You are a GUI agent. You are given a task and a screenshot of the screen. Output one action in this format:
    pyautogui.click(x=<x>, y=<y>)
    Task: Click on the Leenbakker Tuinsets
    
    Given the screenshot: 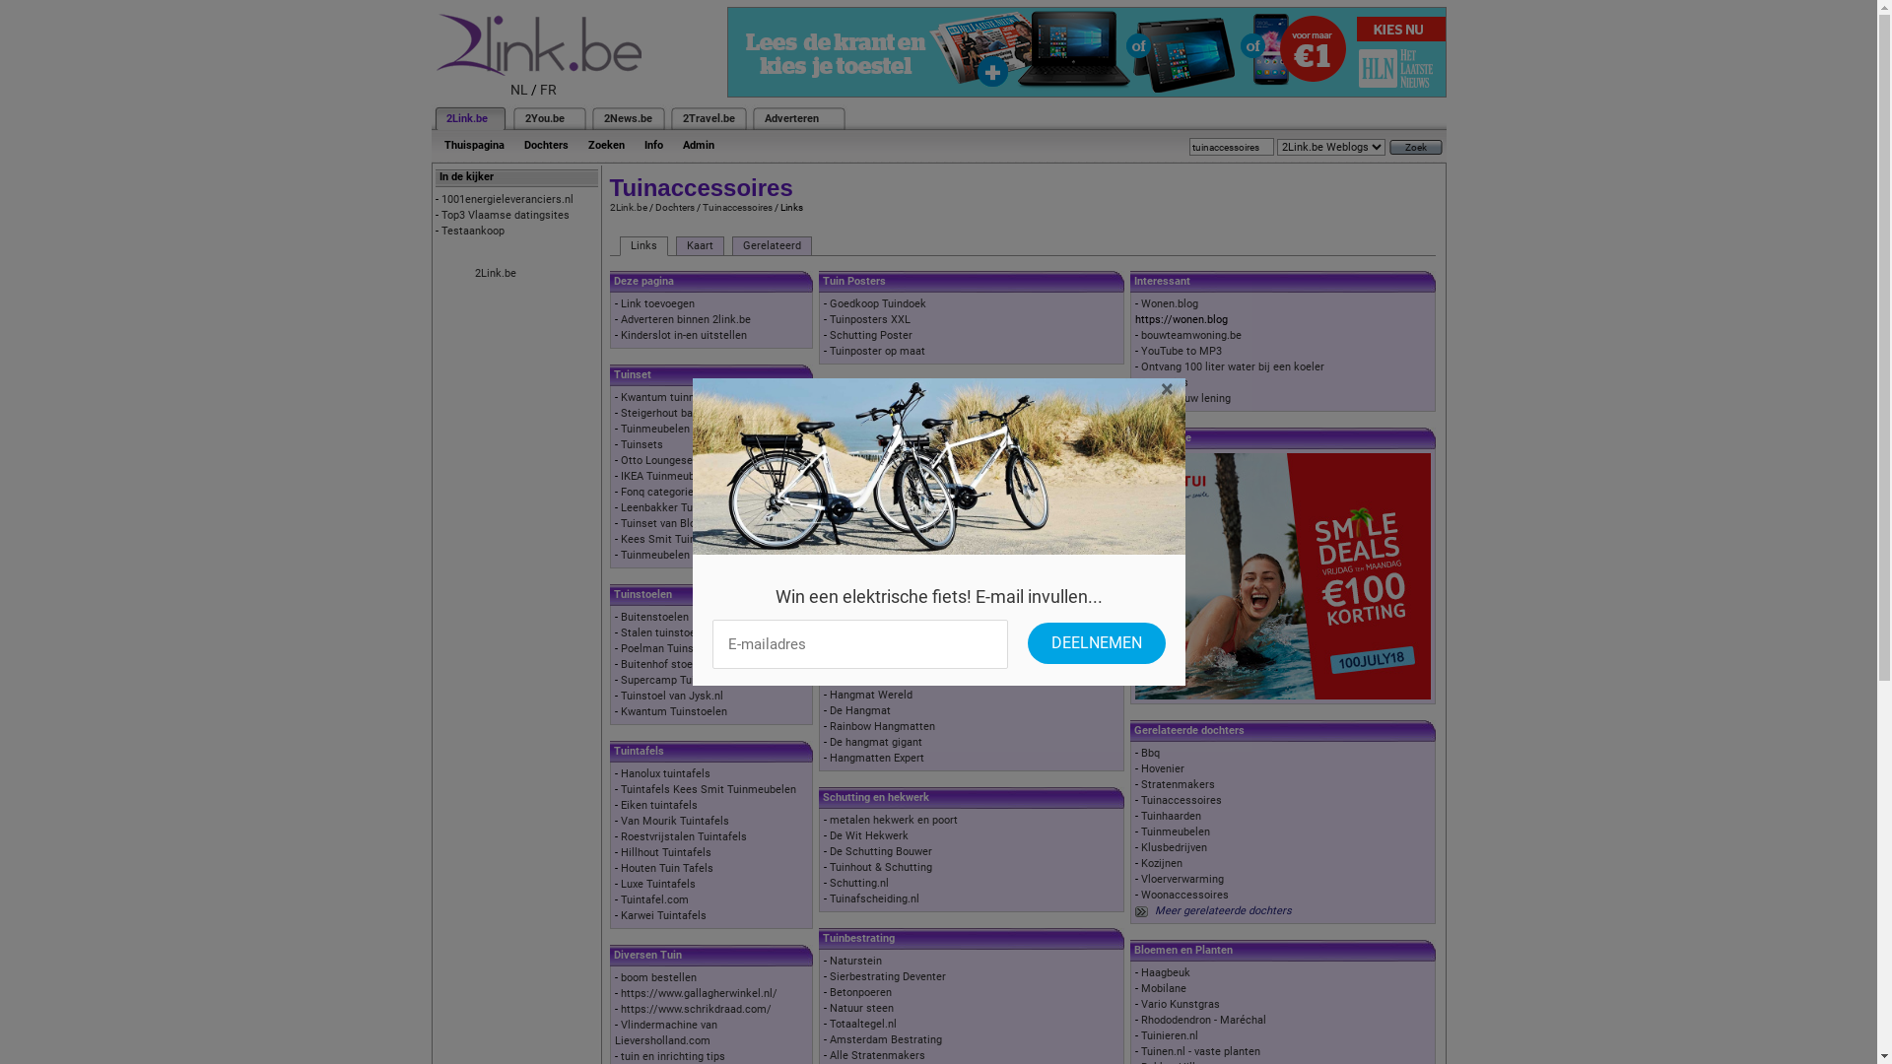 What is the action you would take?
    pyautogui.click(x=672, y=507)
    